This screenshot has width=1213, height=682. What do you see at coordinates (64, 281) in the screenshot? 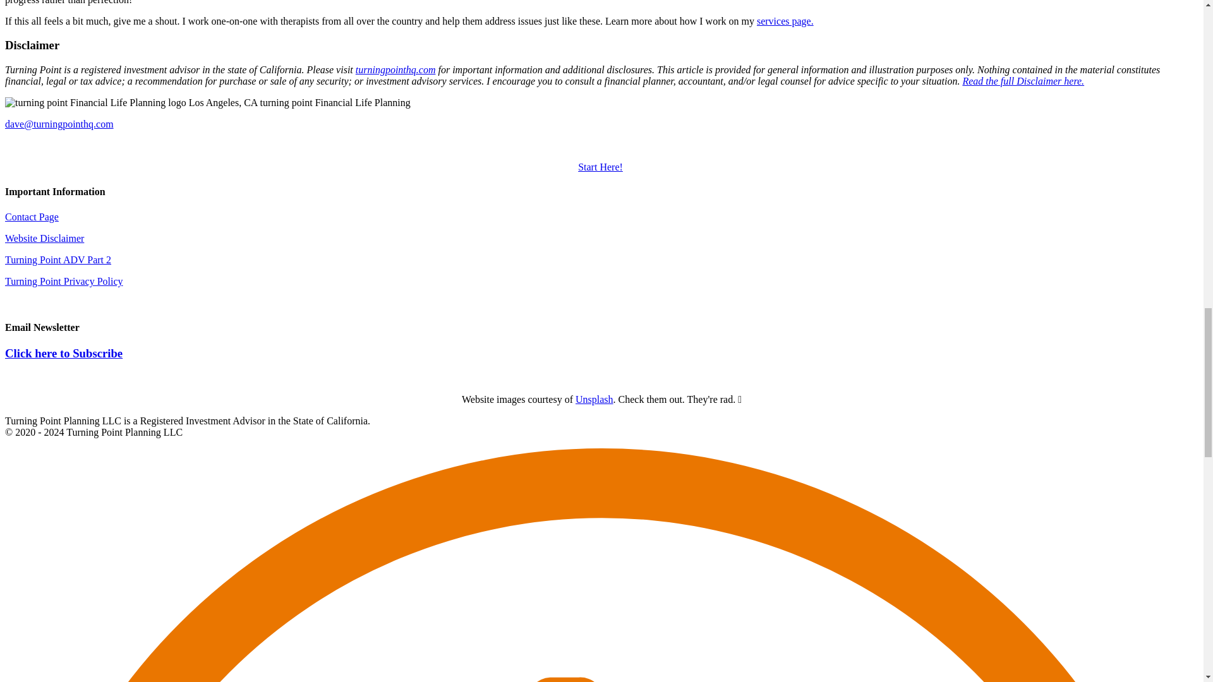
I see `Turning Point Privacy Policy` at bounding box center [64, 281].